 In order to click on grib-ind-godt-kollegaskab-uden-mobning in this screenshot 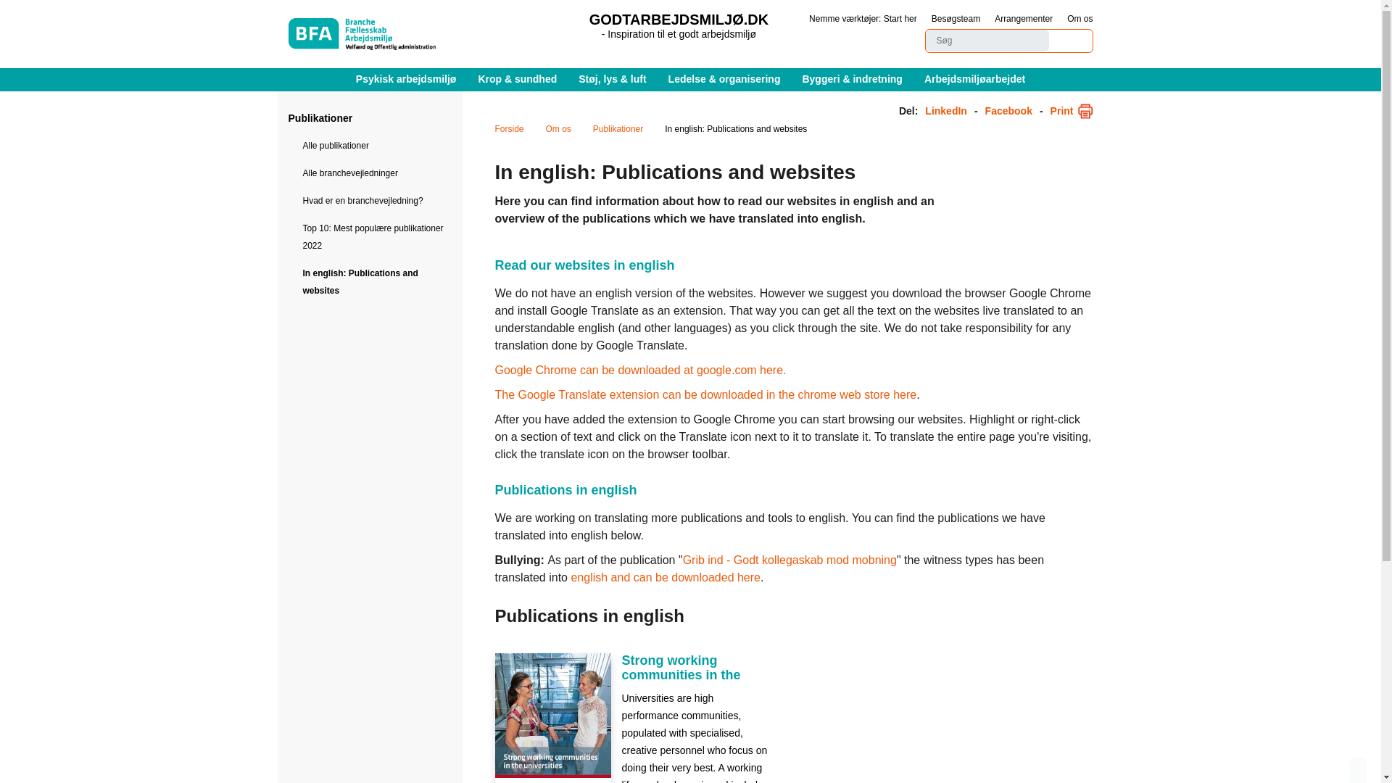, I will do `click(790, 560)`.